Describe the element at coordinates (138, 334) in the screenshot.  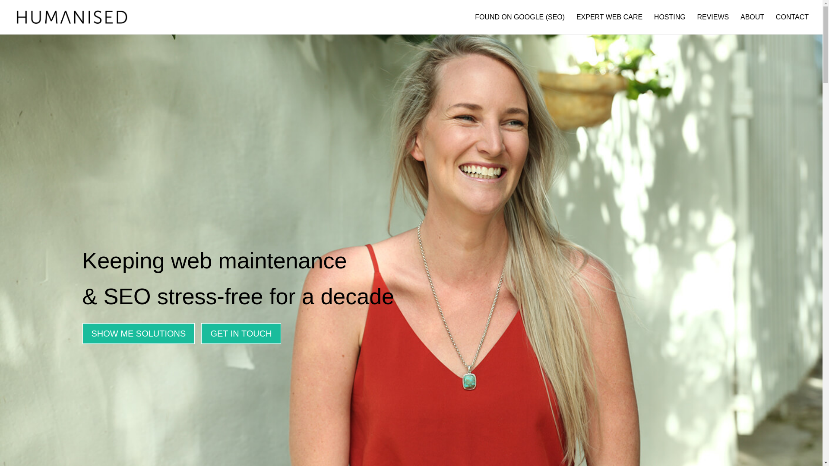
I see `SHOW ME SOLUTIONS` at that location.